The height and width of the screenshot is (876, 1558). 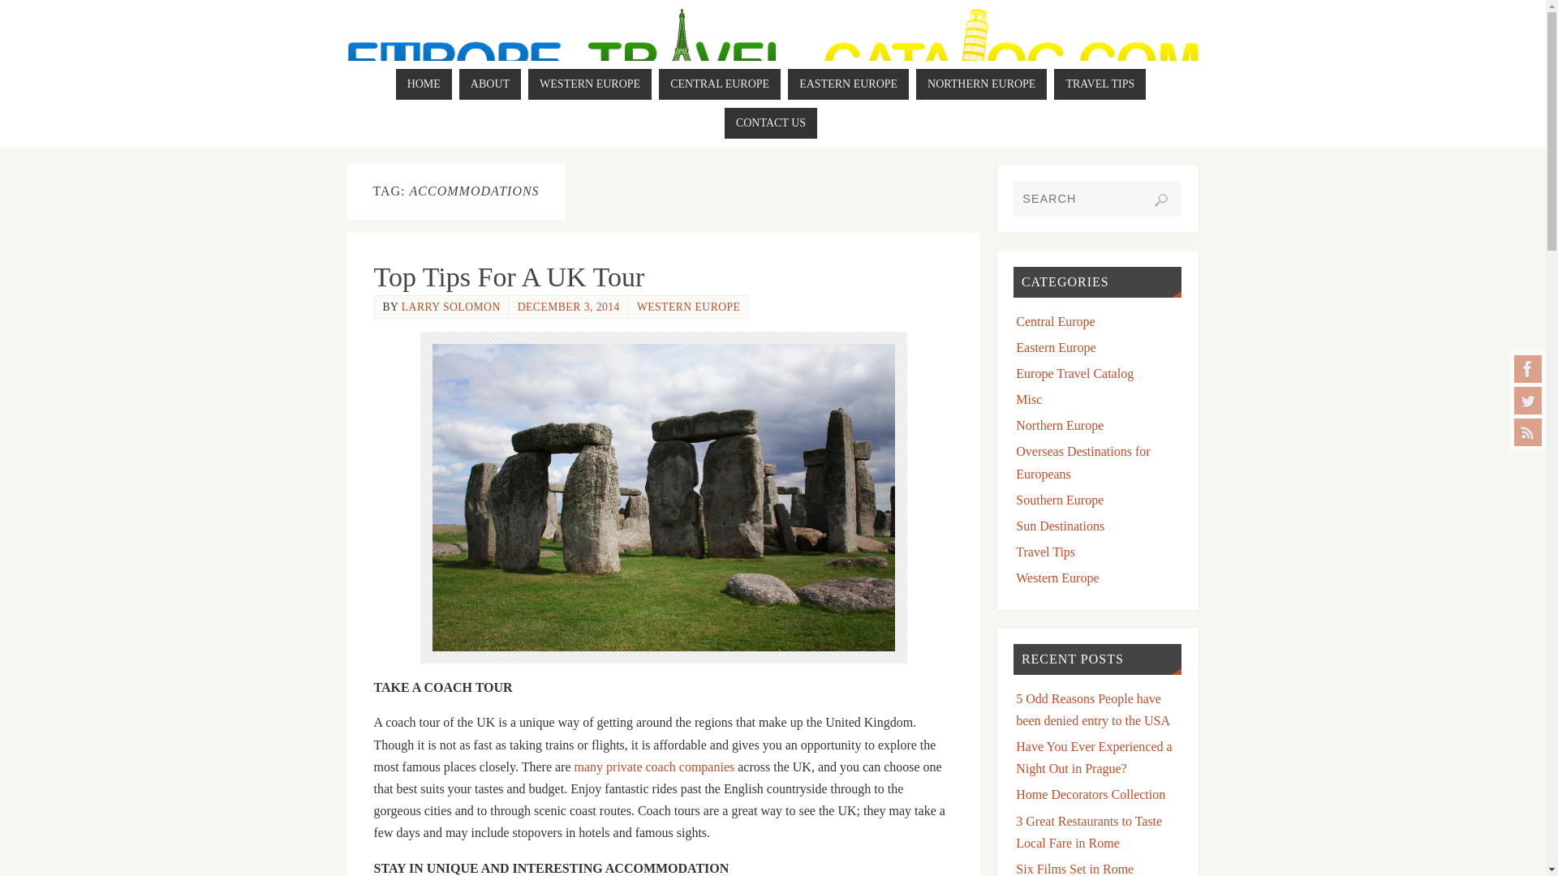 I want to click on Facebook, so click(x=1528, y=368).